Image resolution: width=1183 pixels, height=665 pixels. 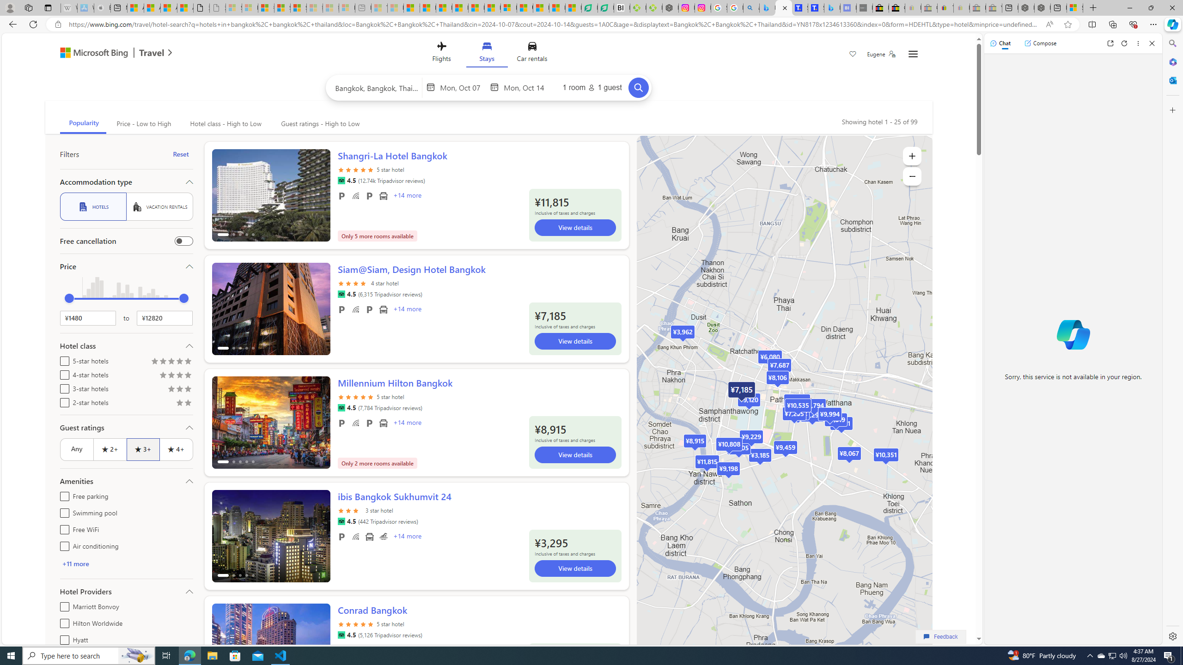 I want to click on Class: msft-travel-logo, so click(x=152, y=53).